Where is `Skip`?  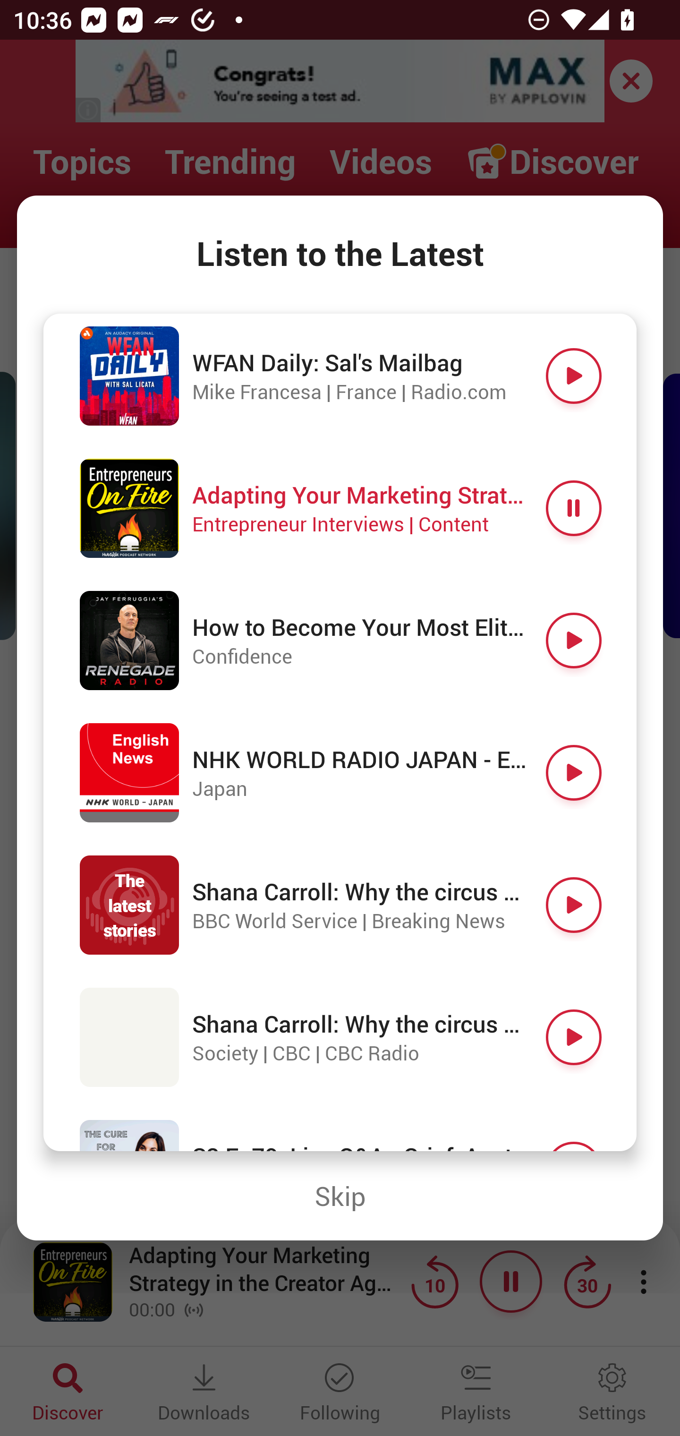
Skip is located at coordinates (340, 1196).